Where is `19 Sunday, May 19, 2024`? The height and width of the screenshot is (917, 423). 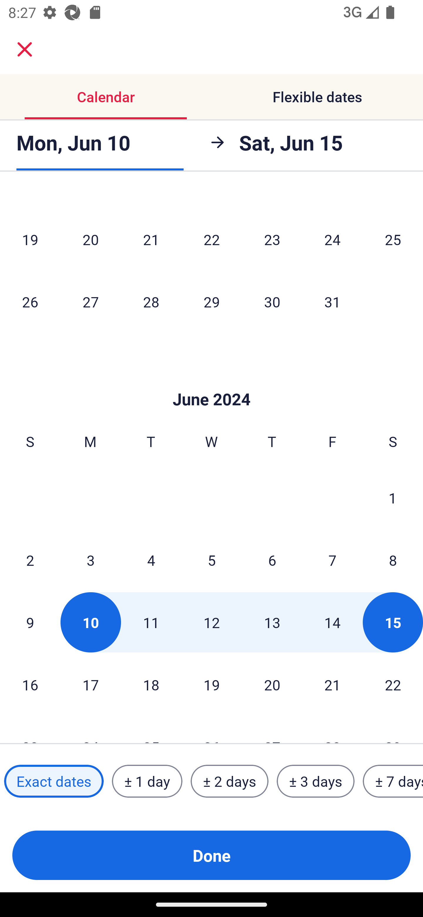 19 Sunday, May 19, 2024 is located at coordinates (30, 239).